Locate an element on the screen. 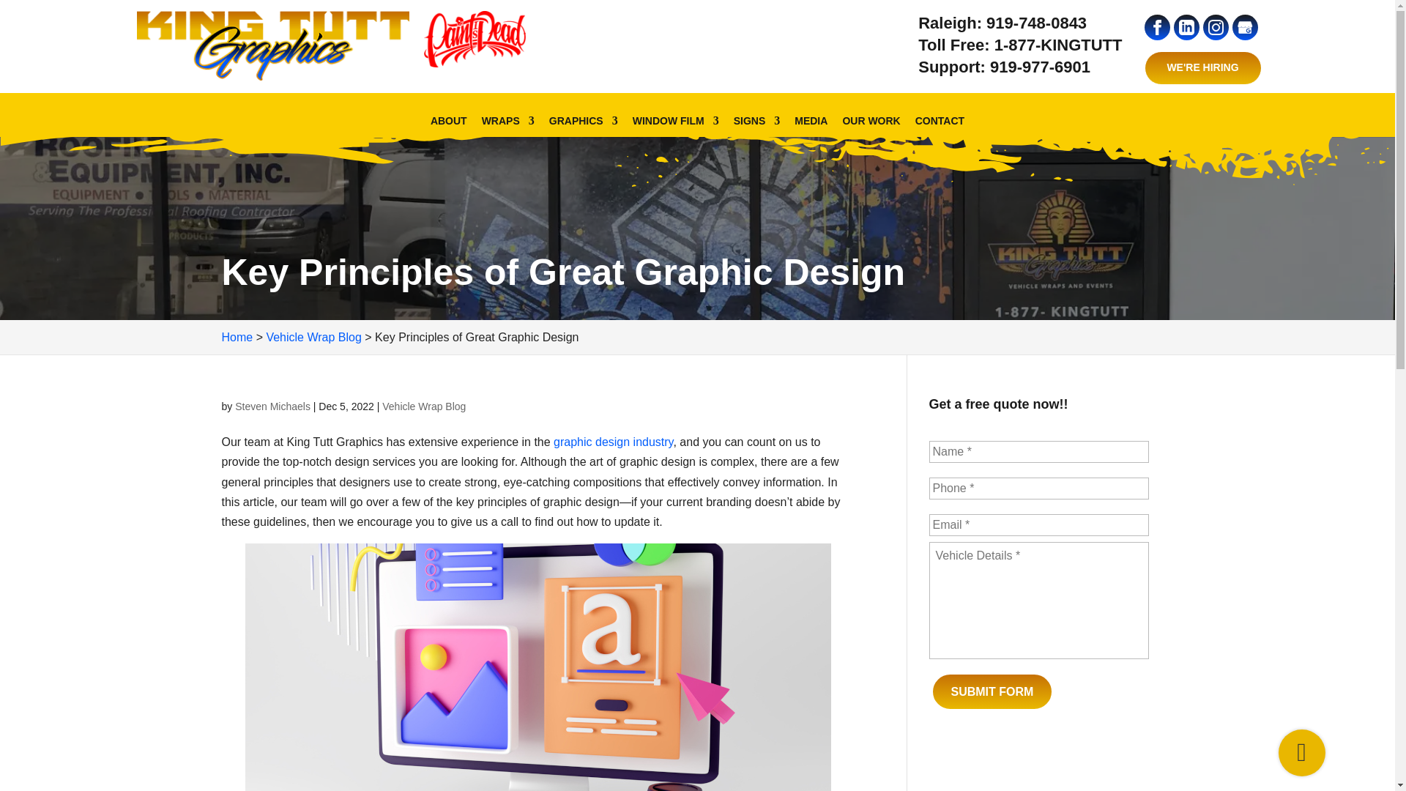 The image size is (1406, 791). Toll Free: 1-877-KINGTUTT is located at coordinates (1019, 45).